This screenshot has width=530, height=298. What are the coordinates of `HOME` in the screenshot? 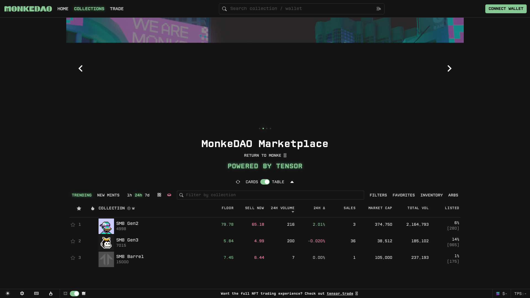 It's located at (63, 9).